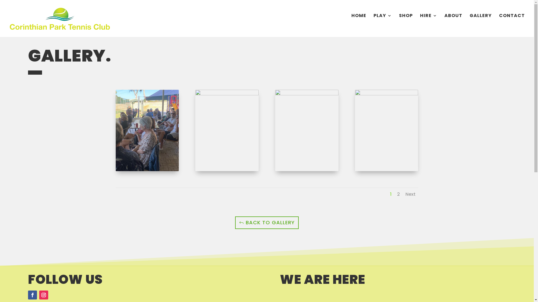 The image size is (538, 302). What do you see at coordinates (267, 223) in the screenshot?
I see `BACK TO GALLERY` at bounding box center [267, 223].